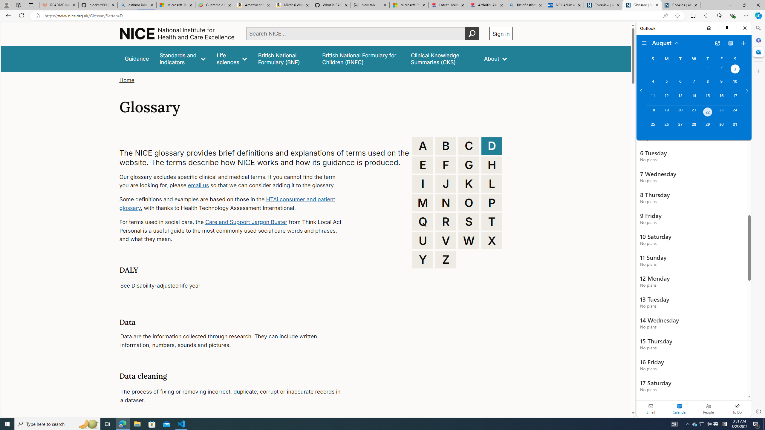  What do you see at coordinates (501, 33) in the screenshot?
I see `Sign in` at bounding box center [501, 33].